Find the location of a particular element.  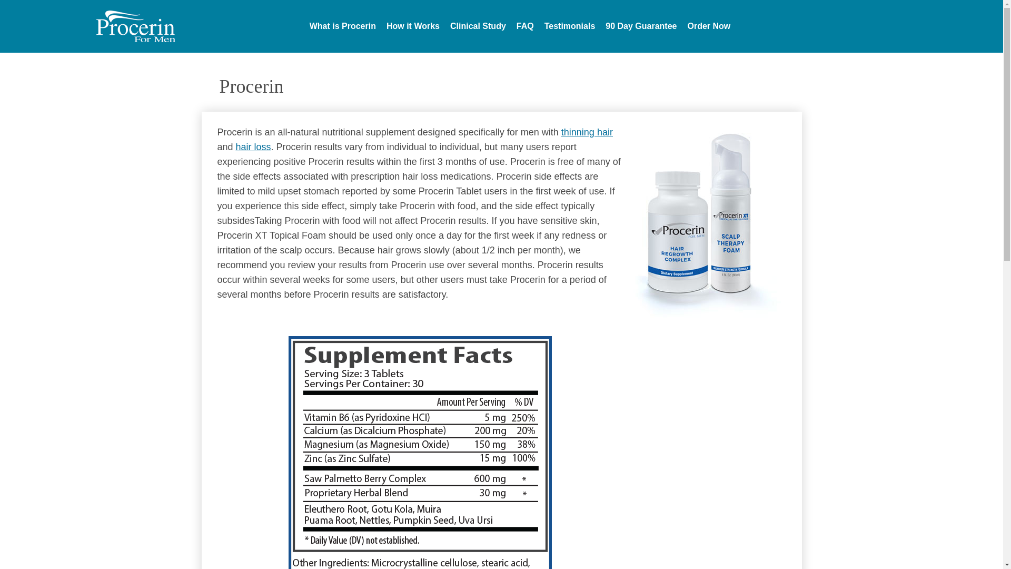

Testimonials is located at coordinates (570, 26).